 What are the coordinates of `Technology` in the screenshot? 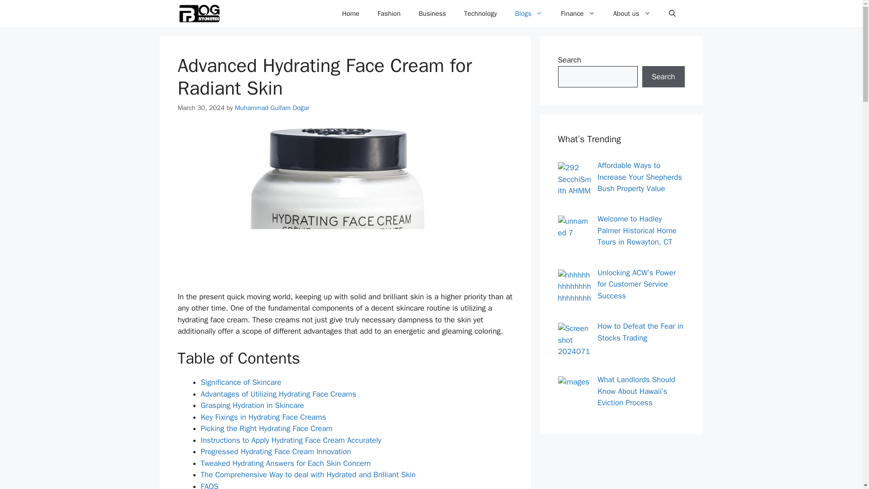 It's located at (481, 14).